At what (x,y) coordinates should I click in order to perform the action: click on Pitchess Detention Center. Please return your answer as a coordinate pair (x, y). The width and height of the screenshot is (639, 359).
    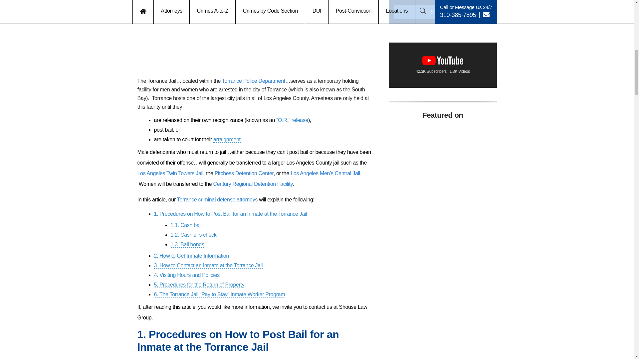
    Looking at the image, I should click on (244, 174).